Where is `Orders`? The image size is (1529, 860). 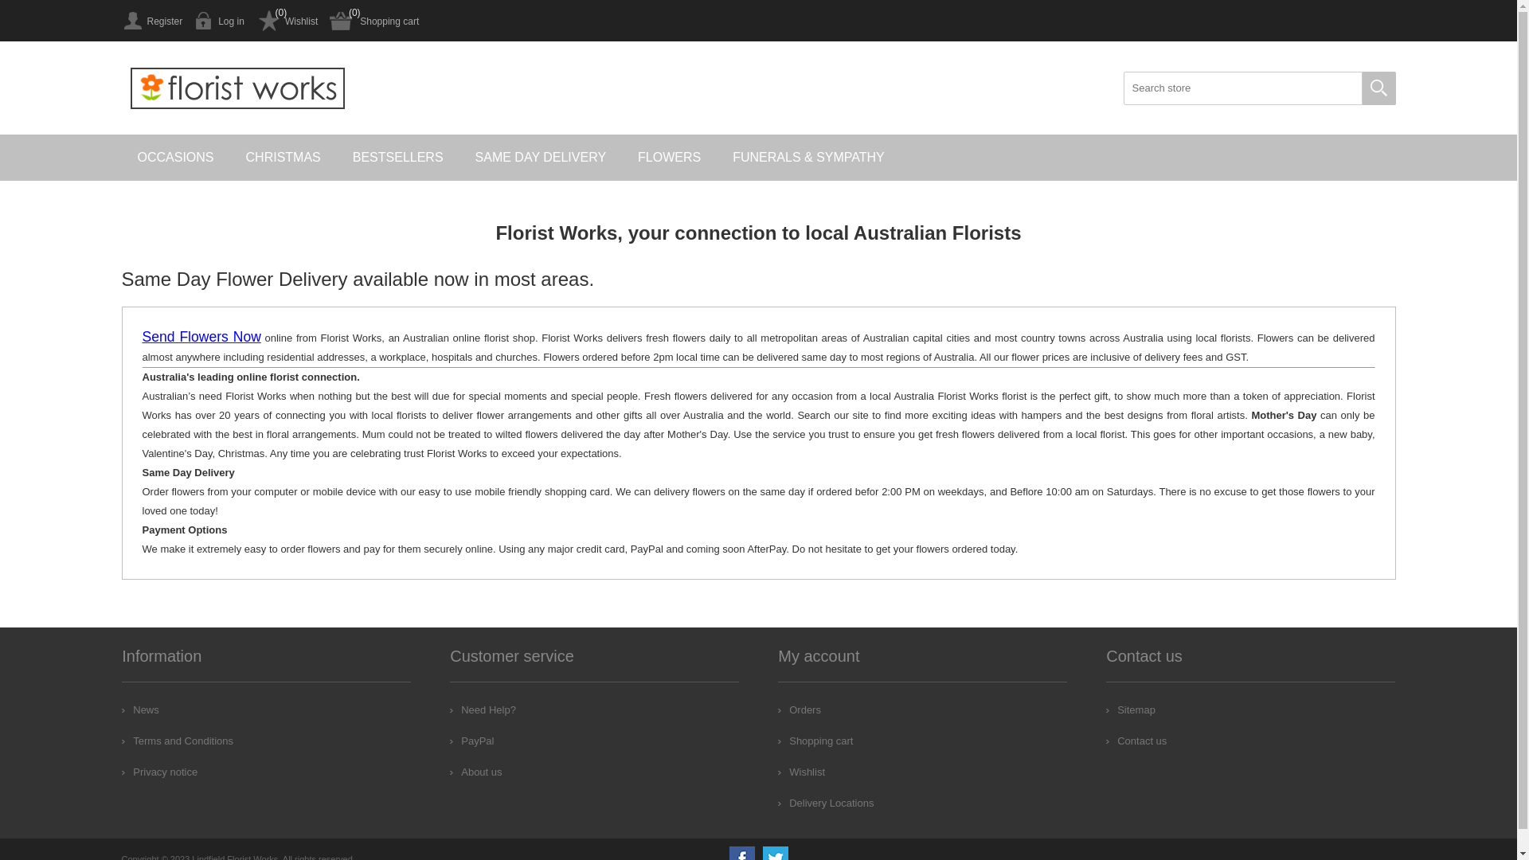
Orders is located at coordinates (800, 709).